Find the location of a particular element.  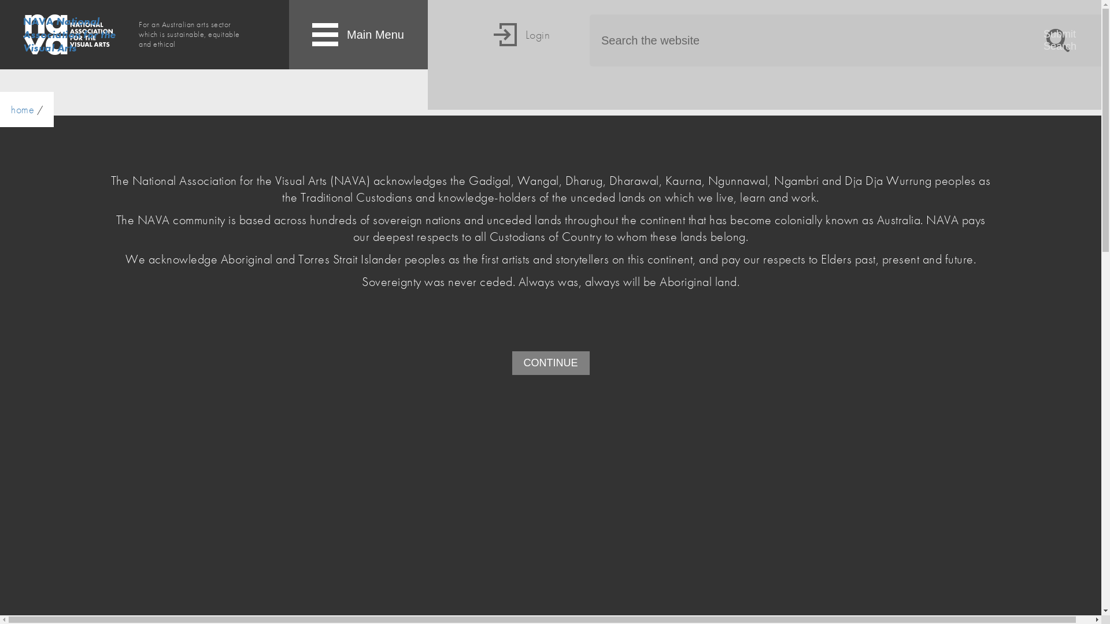

CONTINUE is located at coordinates (551, 363).